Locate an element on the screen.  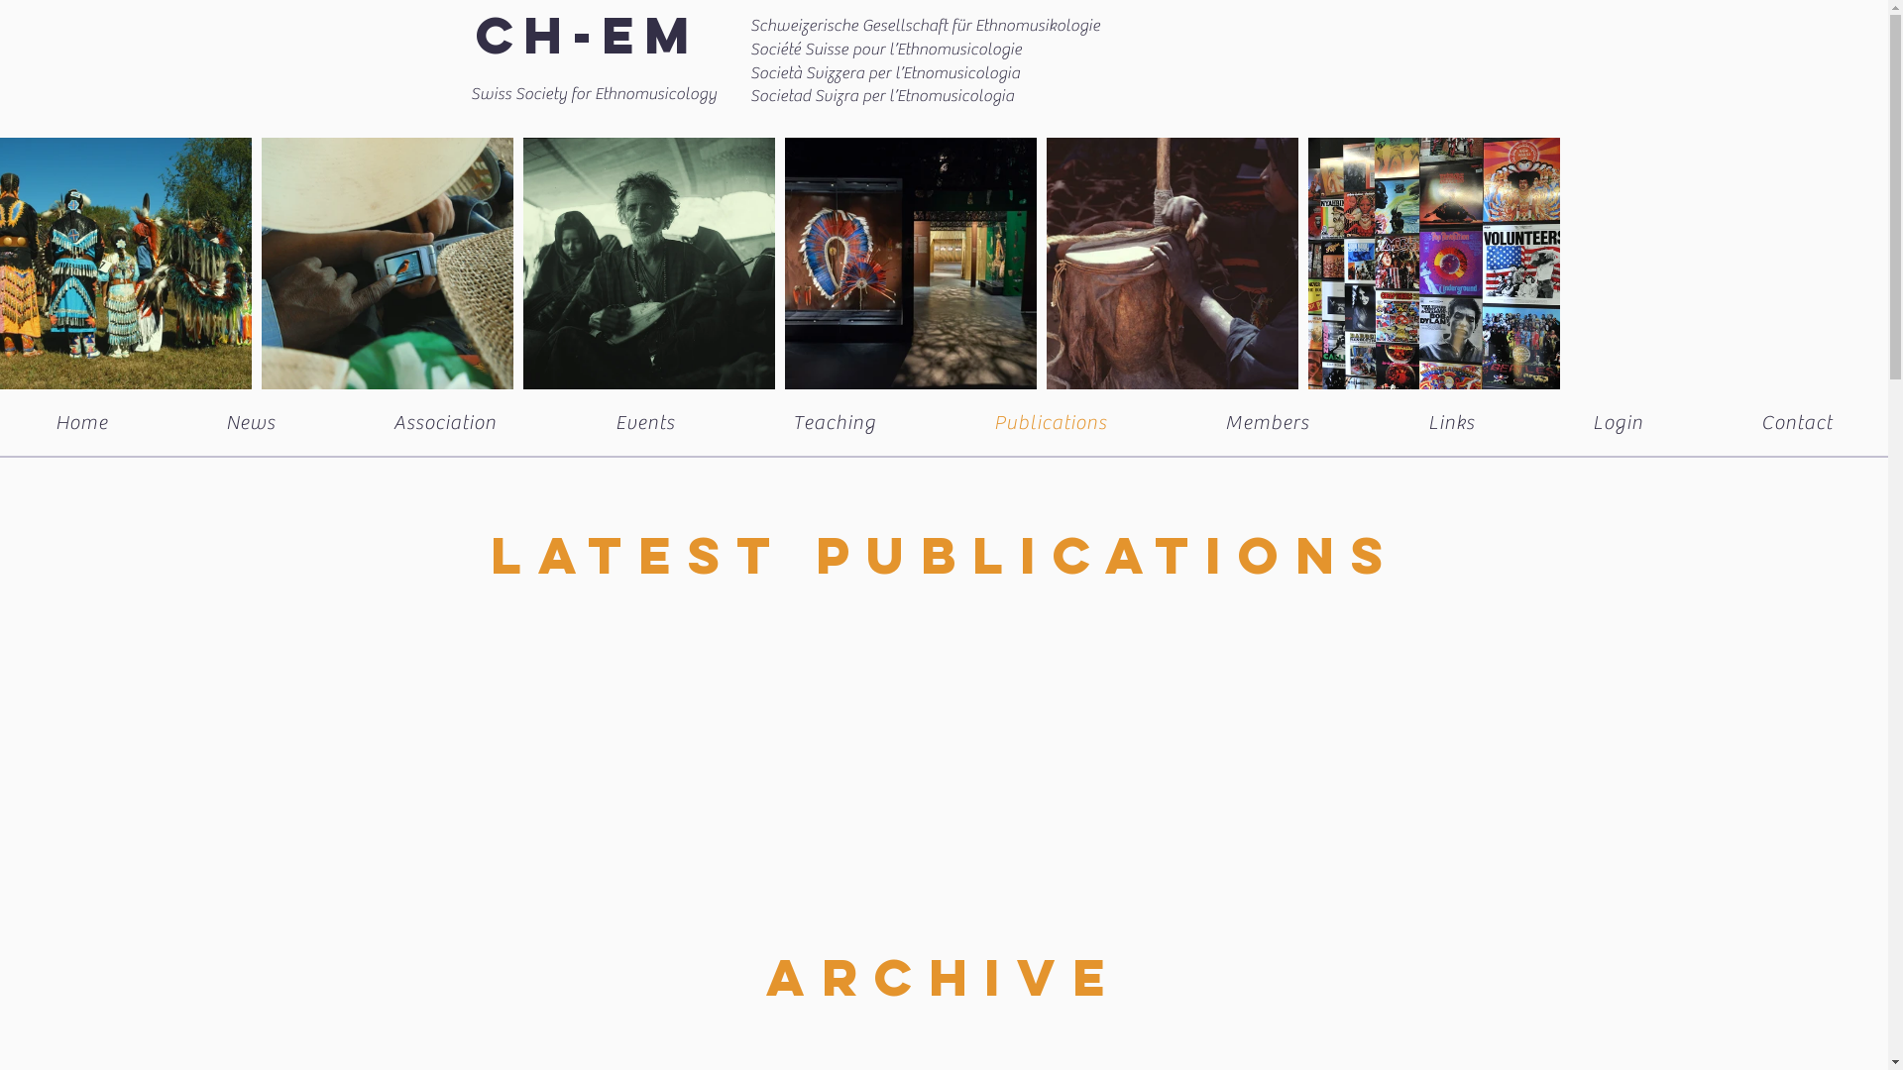
Home is located at coordinates (81, 422).